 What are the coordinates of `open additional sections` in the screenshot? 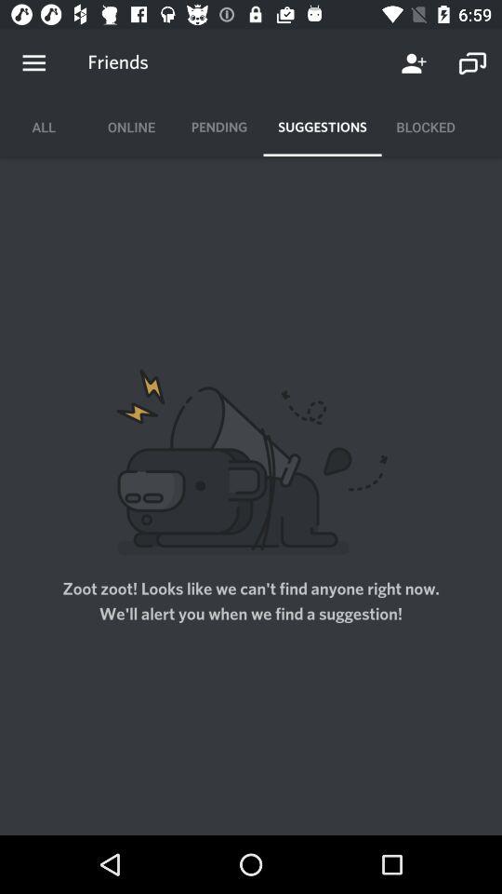 It's located at (33, 63).